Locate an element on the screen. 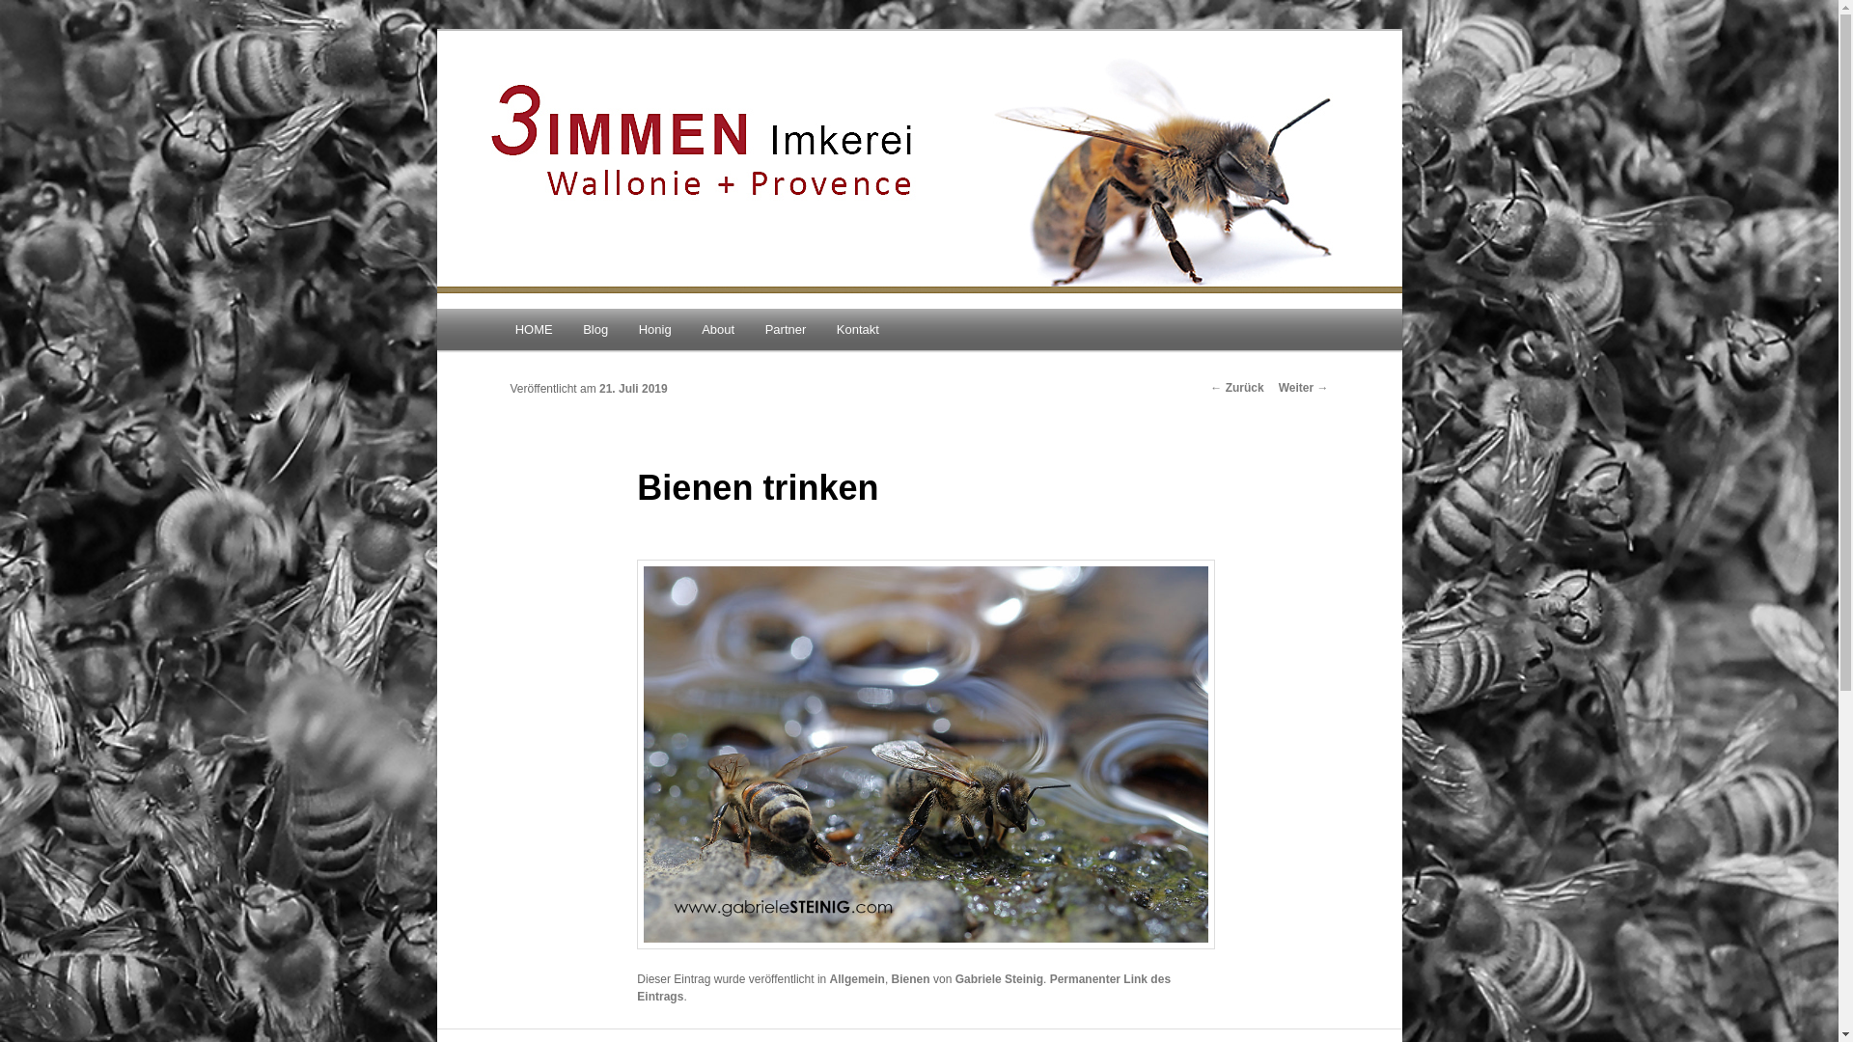 The width and height of the screenshot is (1853, 1042). 21. Juli 2019 is located at coordinates (633, 389).